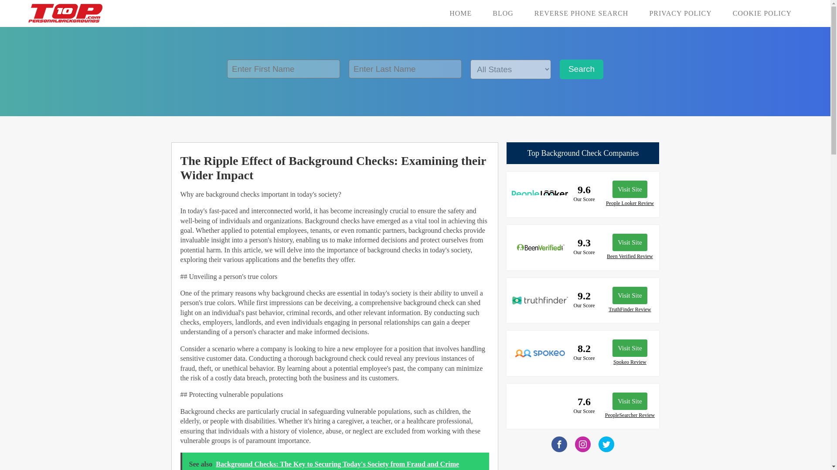 The width and height of the screenshot is (837, 470). What do you see at coordinates (629, 415) in the screenshot?
I see `PeopleSearcher Review` at bounding box center [629, 415].